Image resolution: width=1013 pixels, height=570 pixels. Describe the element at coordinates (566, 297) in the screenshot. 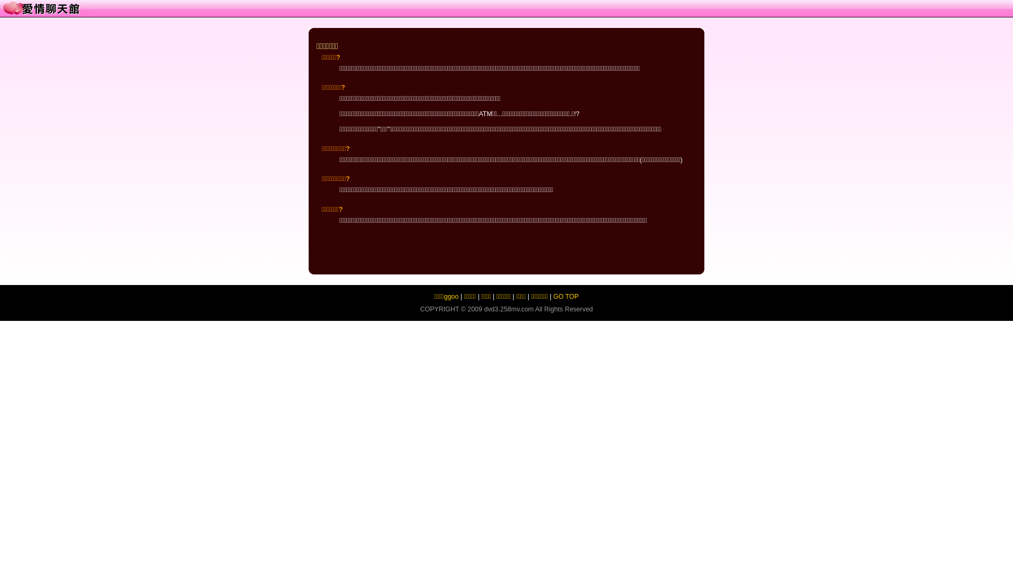

I see `GO TOP` at that location.